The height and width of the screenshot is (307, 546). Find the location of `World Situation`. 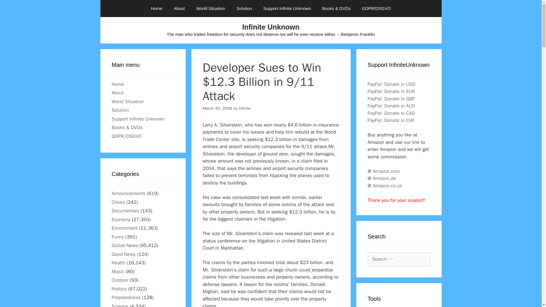

World Situation is located at coordinates (127, 101).